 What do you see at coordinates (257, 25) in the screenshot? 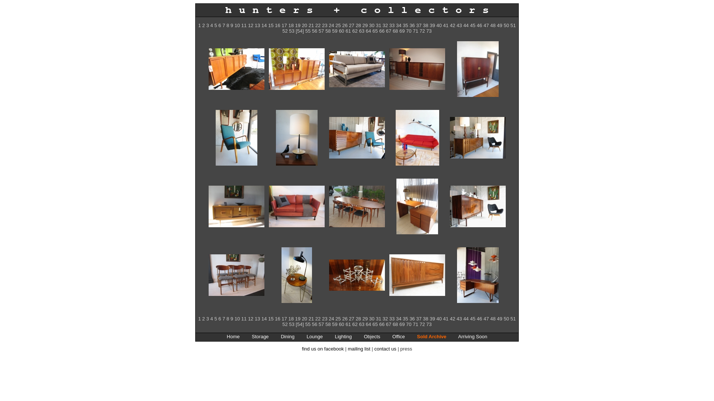
I see `13` at bounding box center [257, 25].